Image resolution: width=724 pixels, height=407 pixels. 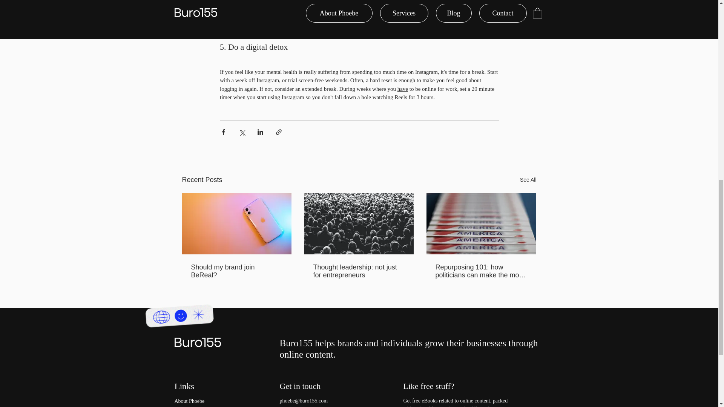 What do you see at coordinates (358, 271) in the screenshot?
I see `Thought leadership: not just for entrepreneurs` at bounding box center [358, 271].